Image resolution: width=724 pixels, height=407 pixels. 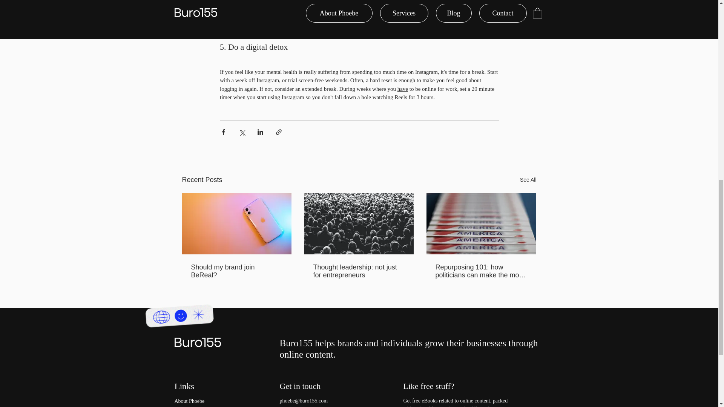 What do you see at coordinates (358, 271) in the screenshot?
I see `Thought leadership: not just for entrepreneurs` at bounding box center [358, 271].